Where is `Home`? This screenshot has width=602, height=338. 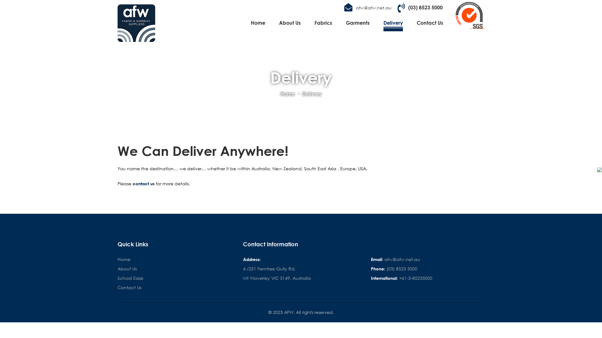
Home is located at coordinates (258, 25).